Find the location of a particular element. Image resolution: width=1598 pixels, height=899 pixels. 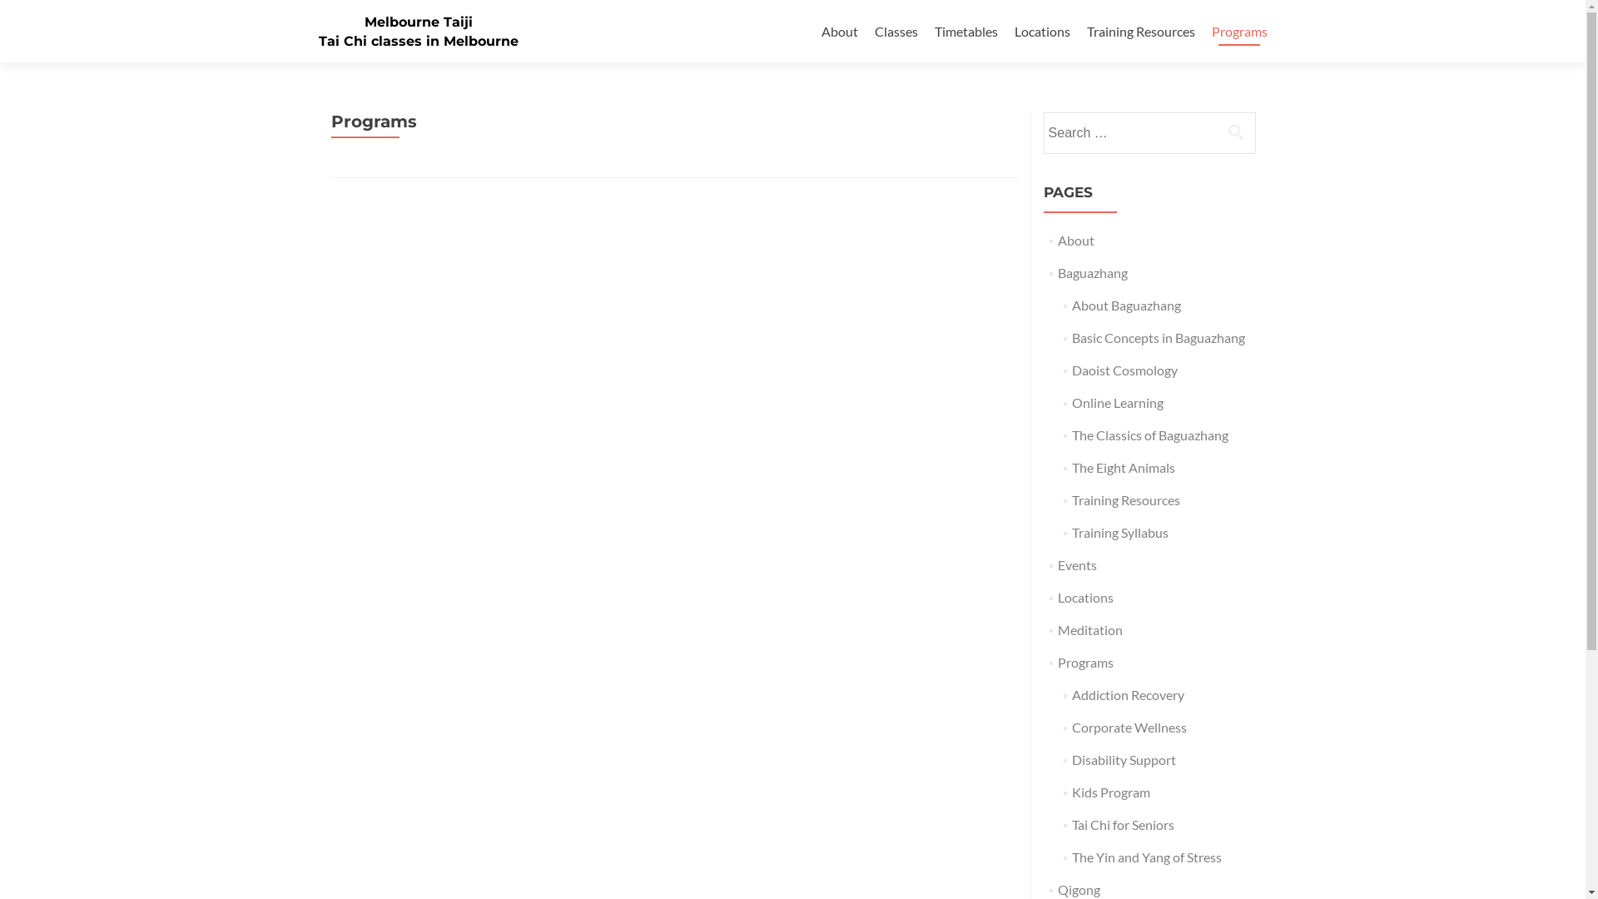

Kids Program is located at coordinates (1111, 792).